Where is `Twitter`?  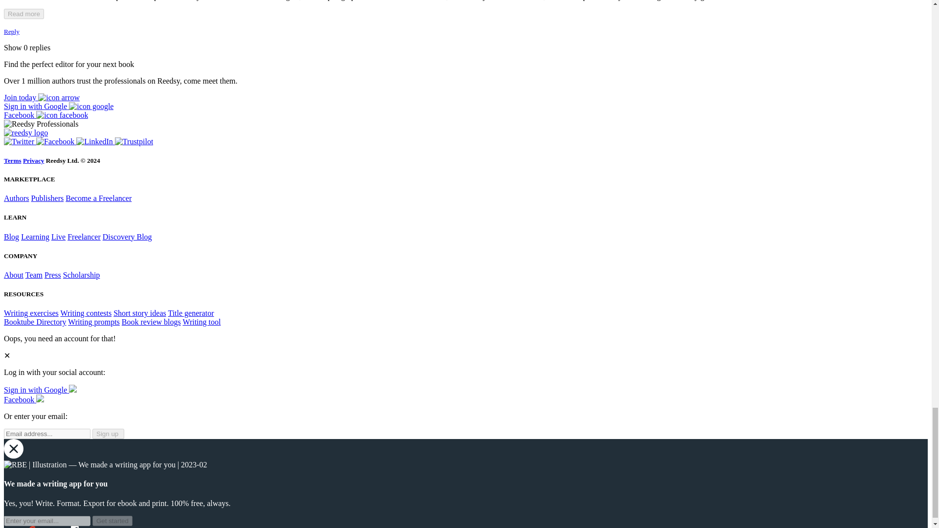 Twitter is located at coordinates (20, 141).